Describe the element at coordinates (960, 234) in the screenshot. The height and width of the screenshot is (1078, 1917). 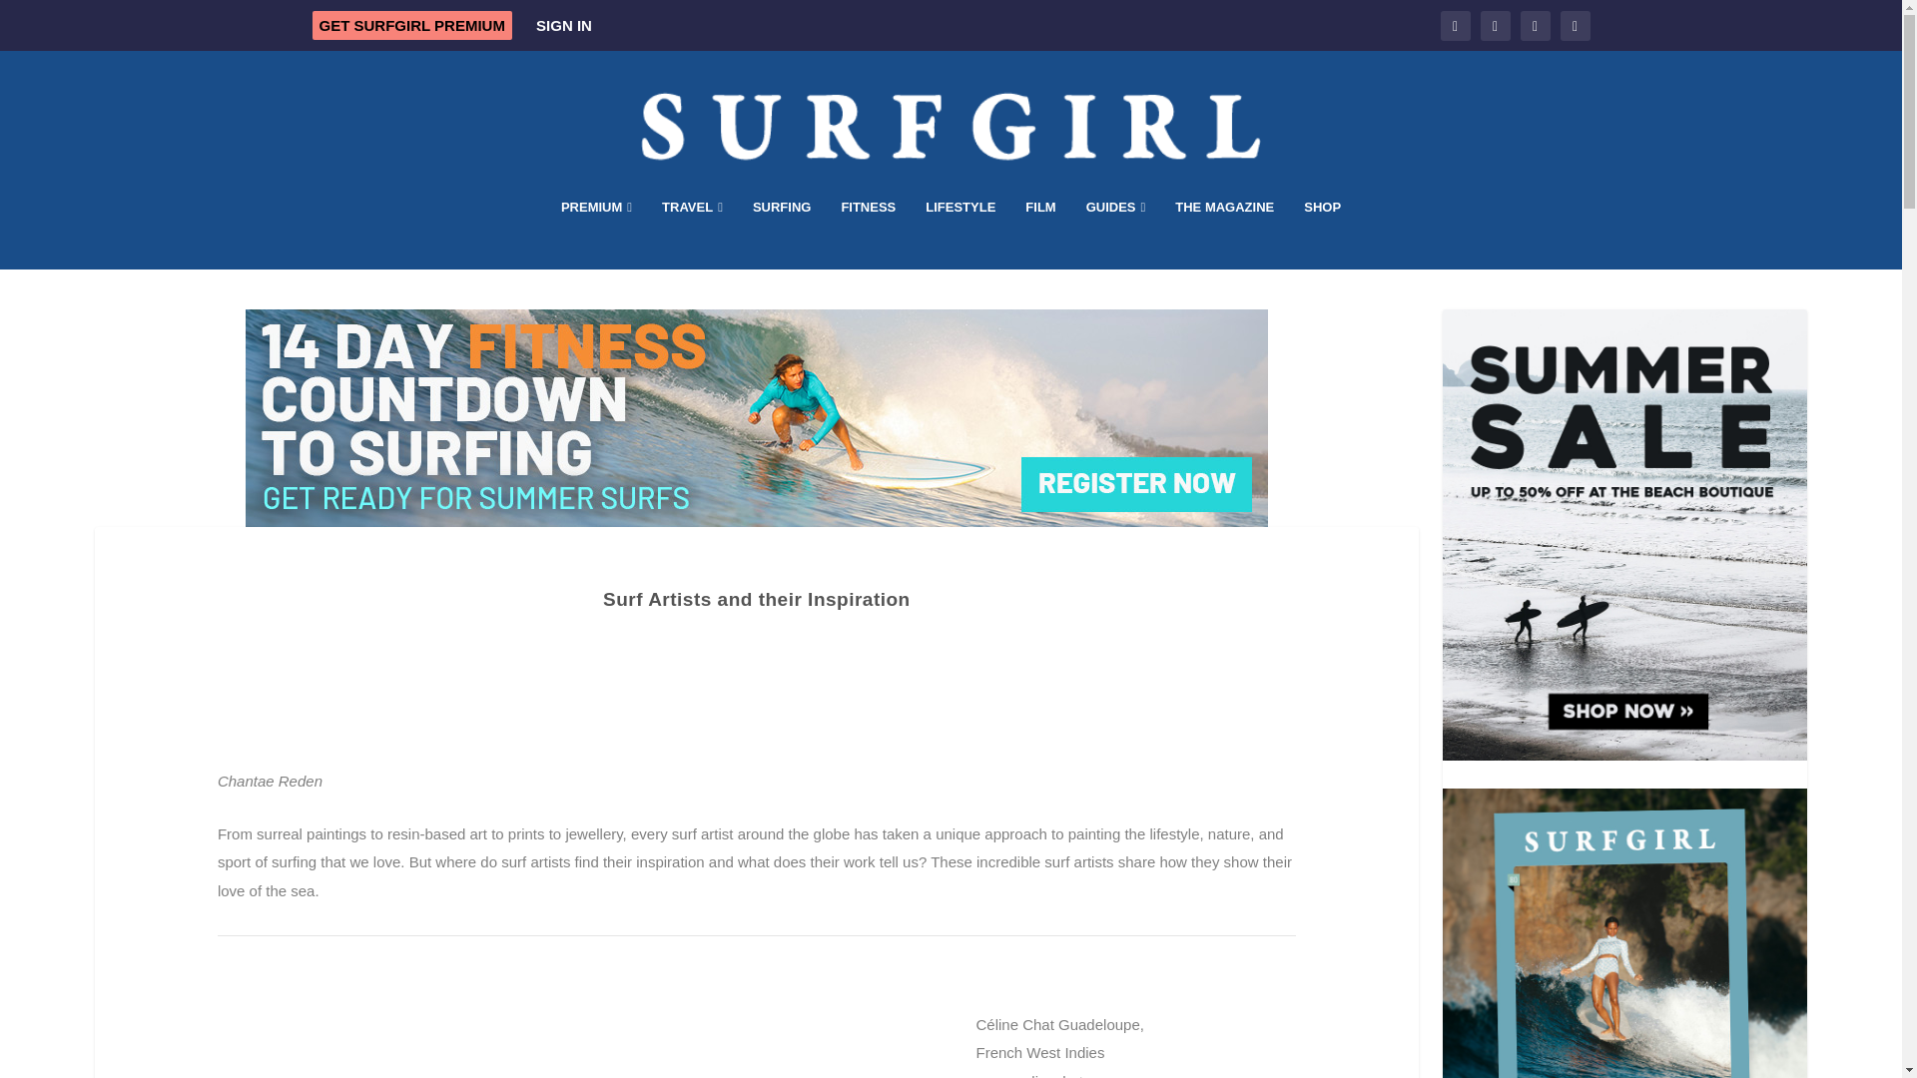
I see `LIFESTYLE` at that location.